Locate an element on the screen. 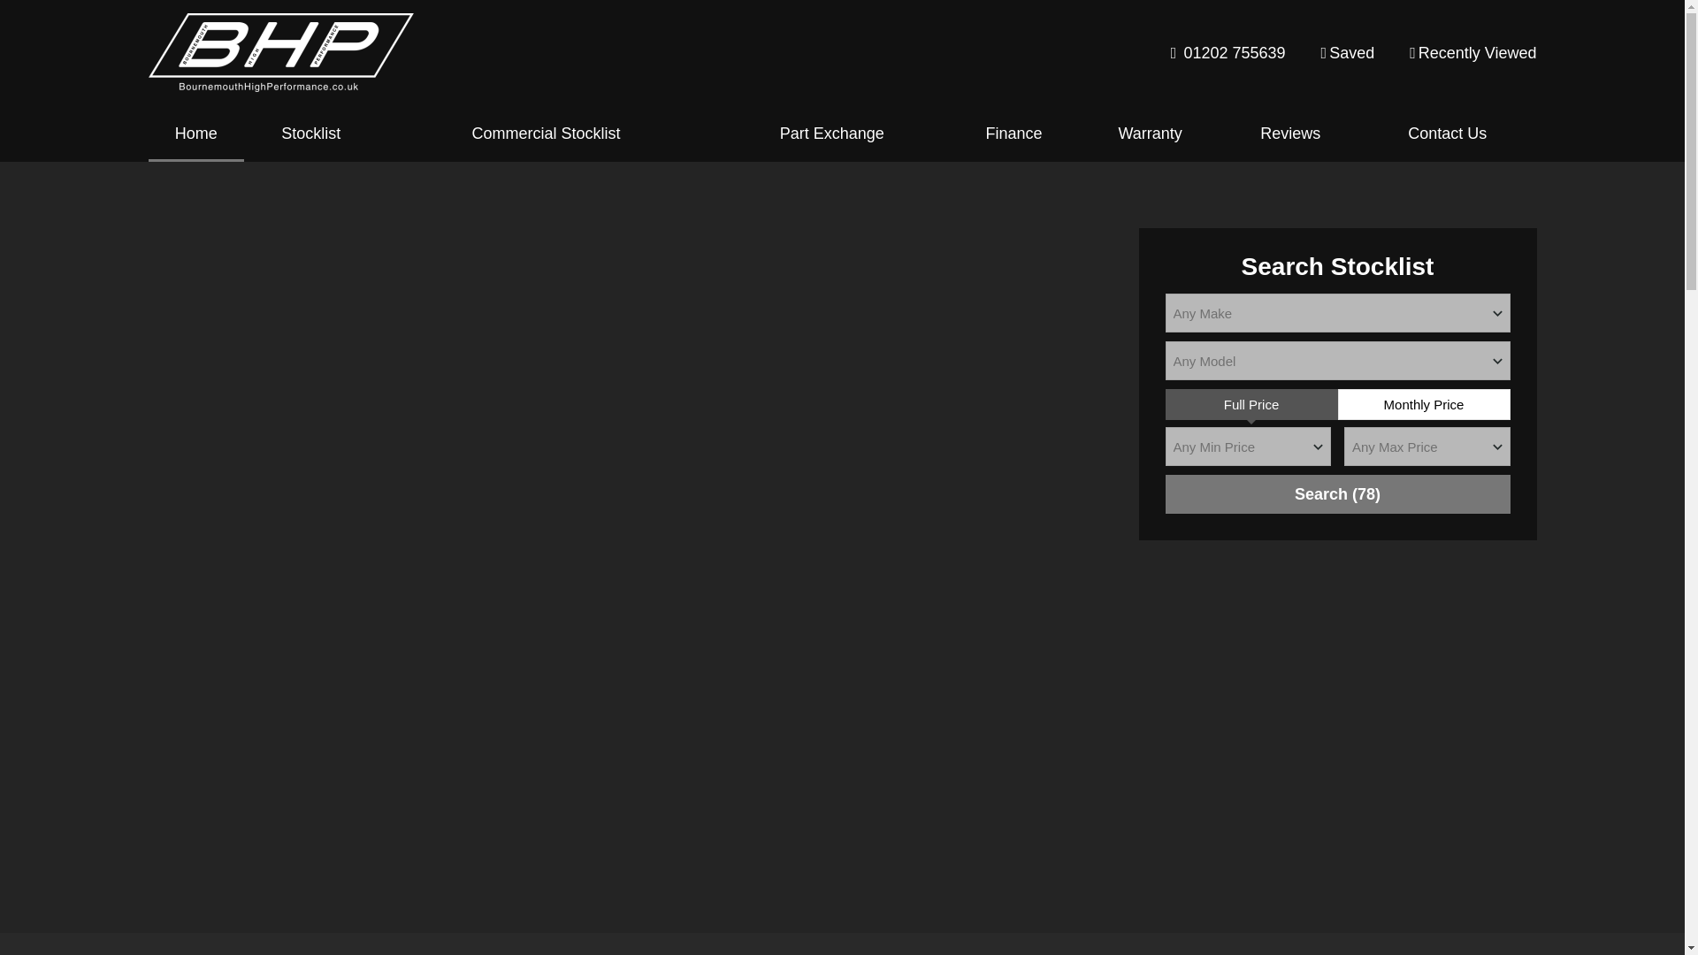 The height and width of the screenshot is (955, 1698). Reviews is located at coordinates (1290, 133).